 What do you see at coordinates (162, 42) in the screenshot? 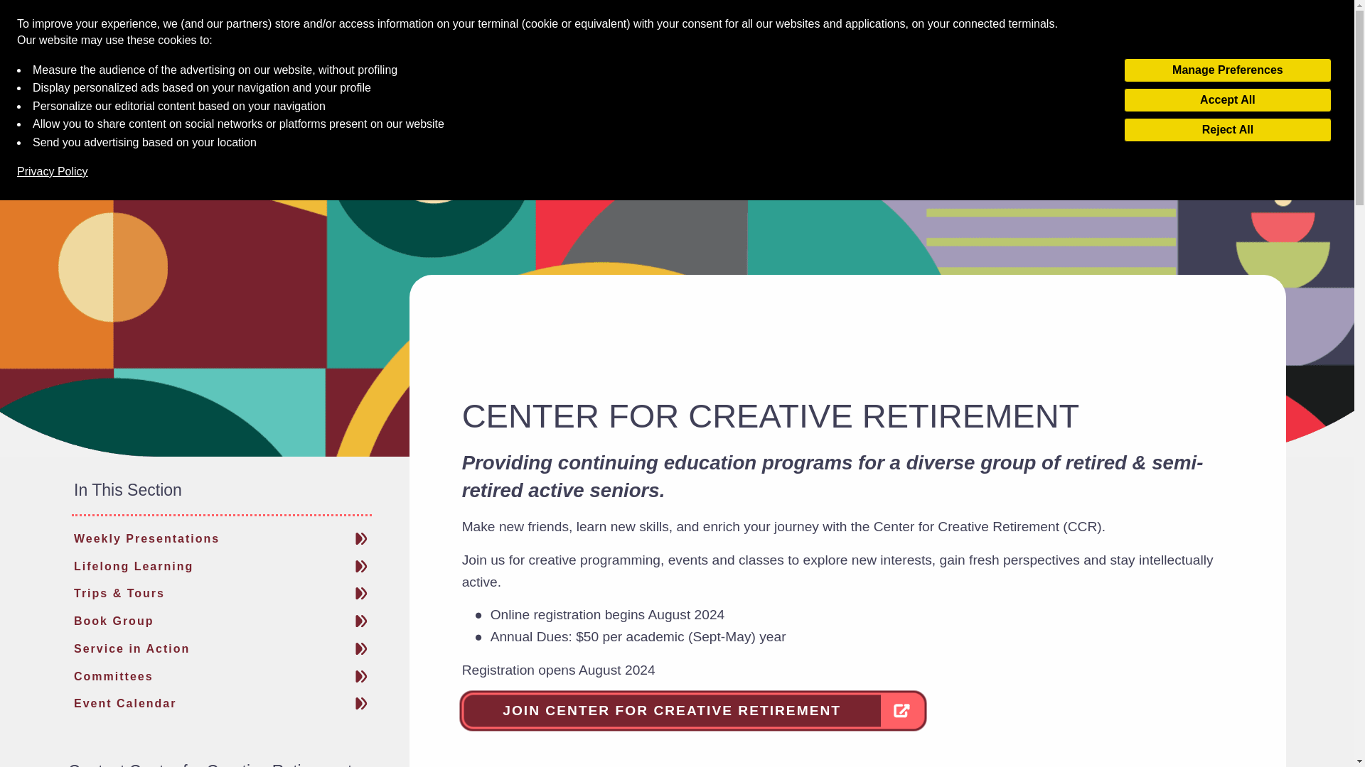
I see `Return to College of Charleston homepage` at bounding box center [162, 42].